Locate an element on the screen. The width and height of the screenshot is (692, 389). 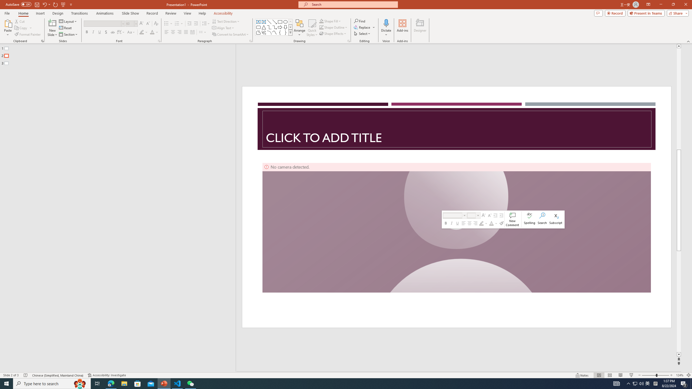
Rectangle: Rounded Corners is located at coordinates (258, 27).